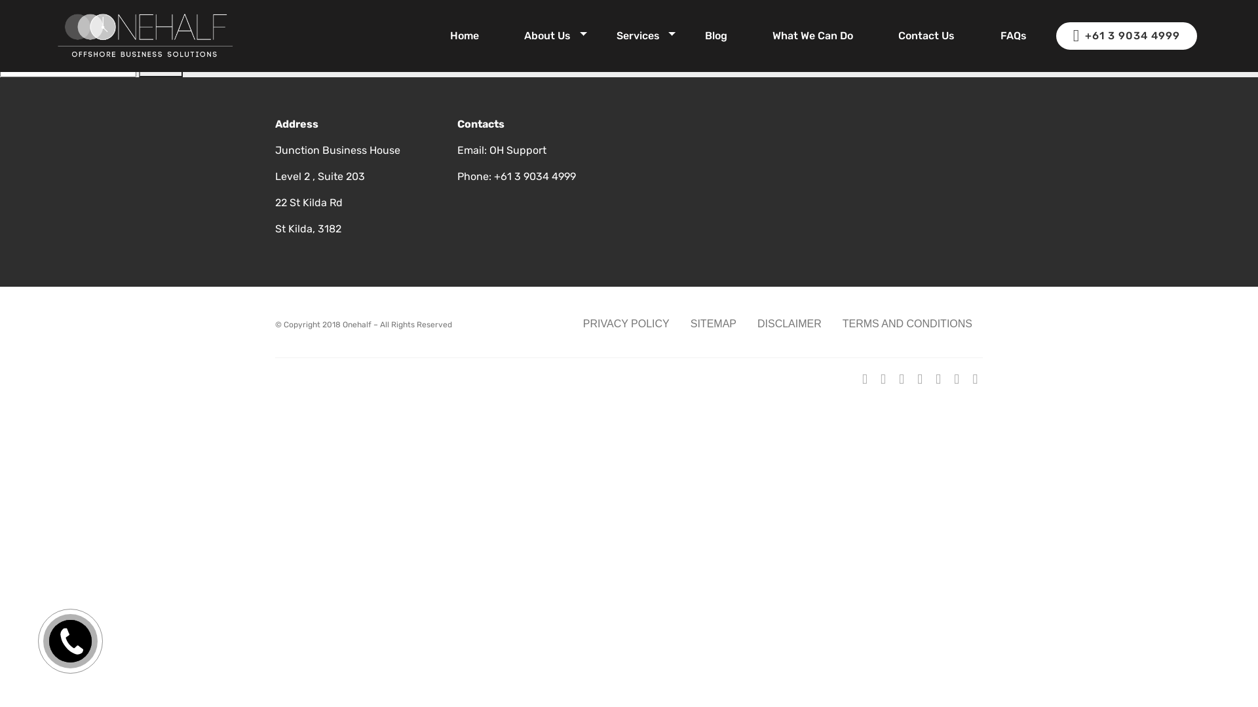  What do you see at coordinates (1014, 35) in the screenshot?
I see `FAQs` at bounding box center [1014, 35].